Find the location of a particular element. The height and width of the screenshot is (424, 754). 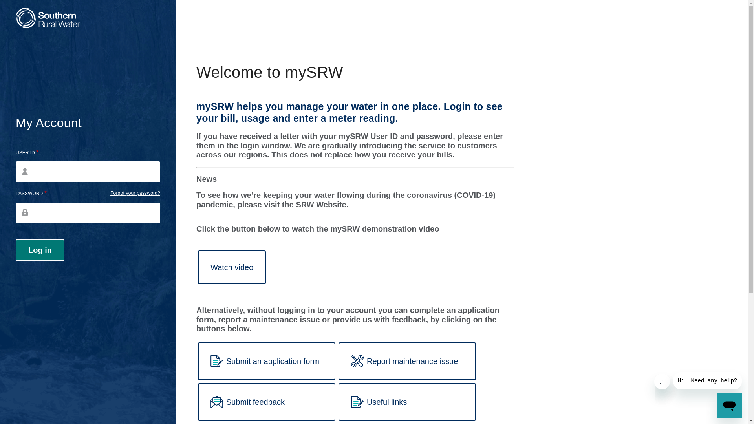

Submit feedback is located at coordinates (267, 402).